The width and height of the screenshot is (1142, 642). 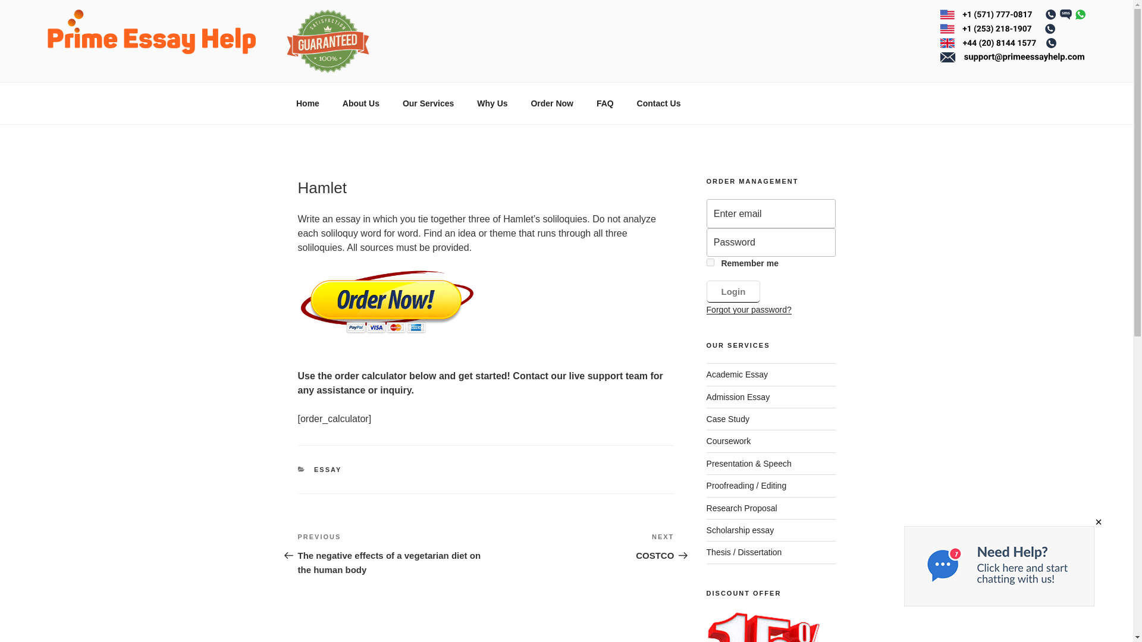 I want to click on click to Login, so click(x=728, y=418).